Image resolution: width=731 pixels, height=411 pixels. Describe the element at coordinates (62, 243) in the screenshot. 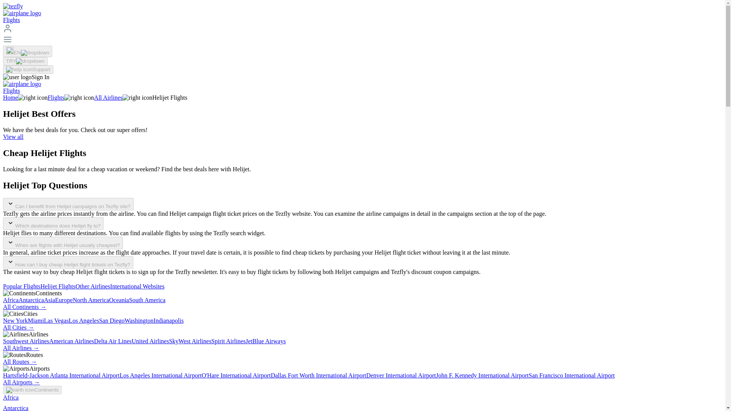

I see `When are flights with Helijet usually cheapest?` at that location.